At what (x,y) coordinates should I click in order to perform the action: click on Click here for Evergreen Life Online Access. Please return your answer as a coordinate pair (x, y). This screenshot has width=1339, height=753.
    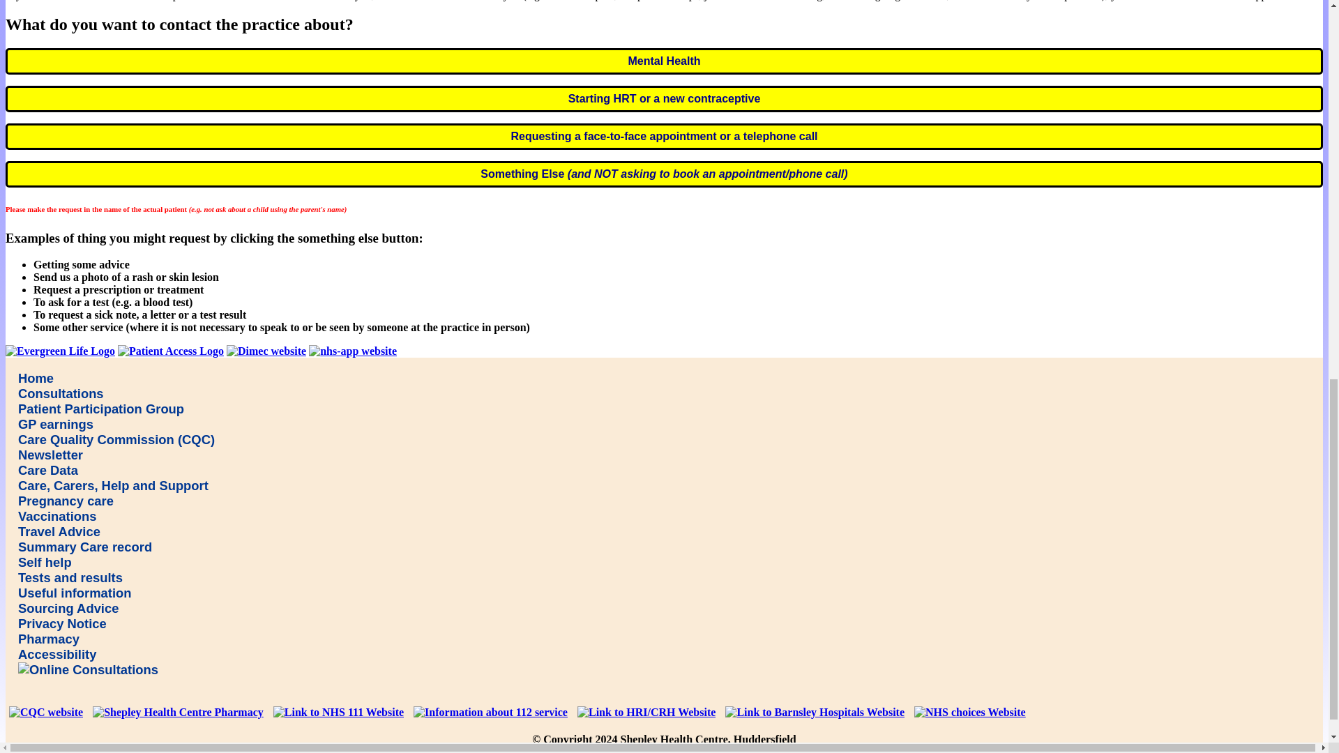
    Looking at the image, I should click on (60, 351).